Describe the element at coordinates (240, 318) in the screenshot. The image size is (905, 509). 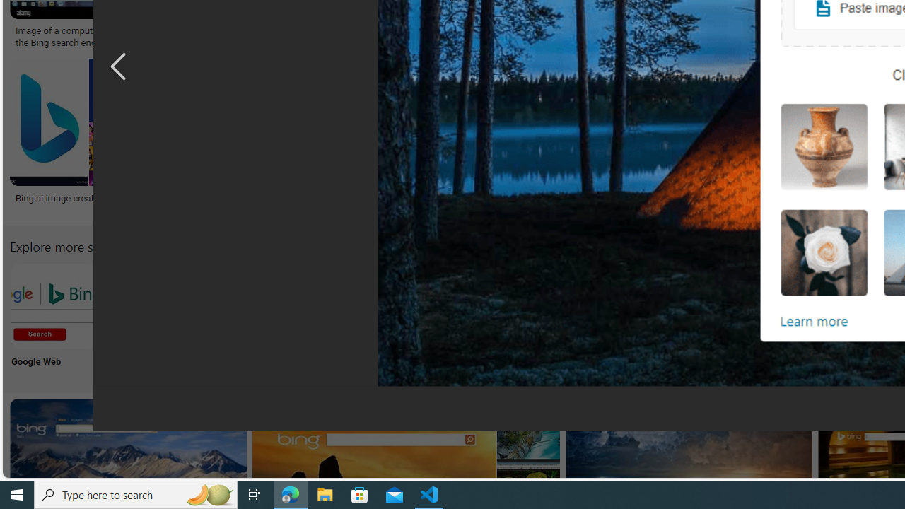
I see `Internet Explorer Bing Search Internet Explorer` at that location.